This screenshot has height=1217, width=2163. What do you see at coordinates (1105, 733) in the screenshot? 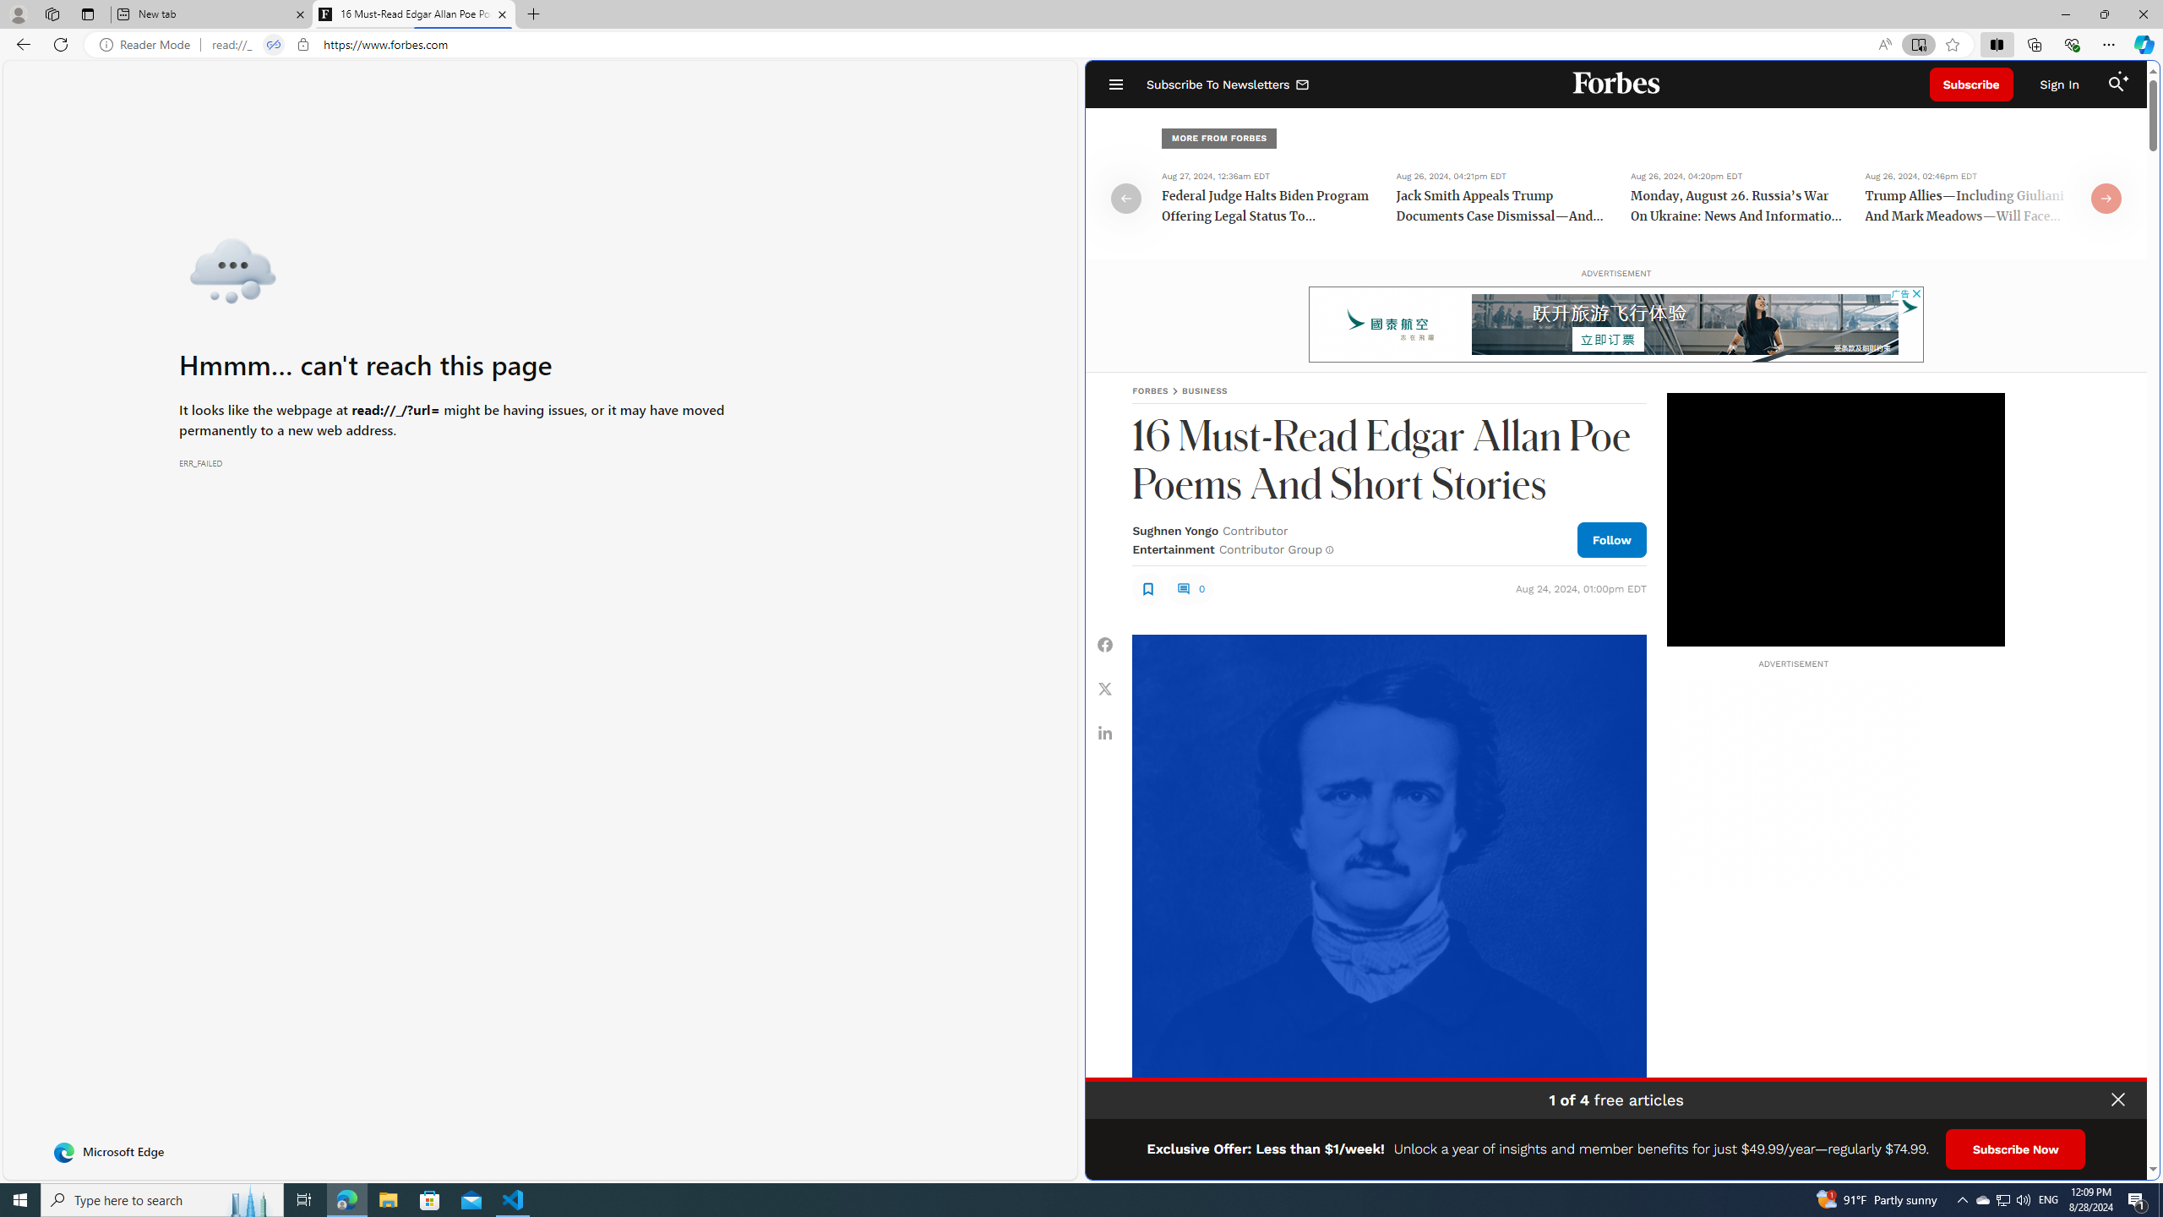
I see `Class: article-sharing__item` at bounding box center [1105, 733].